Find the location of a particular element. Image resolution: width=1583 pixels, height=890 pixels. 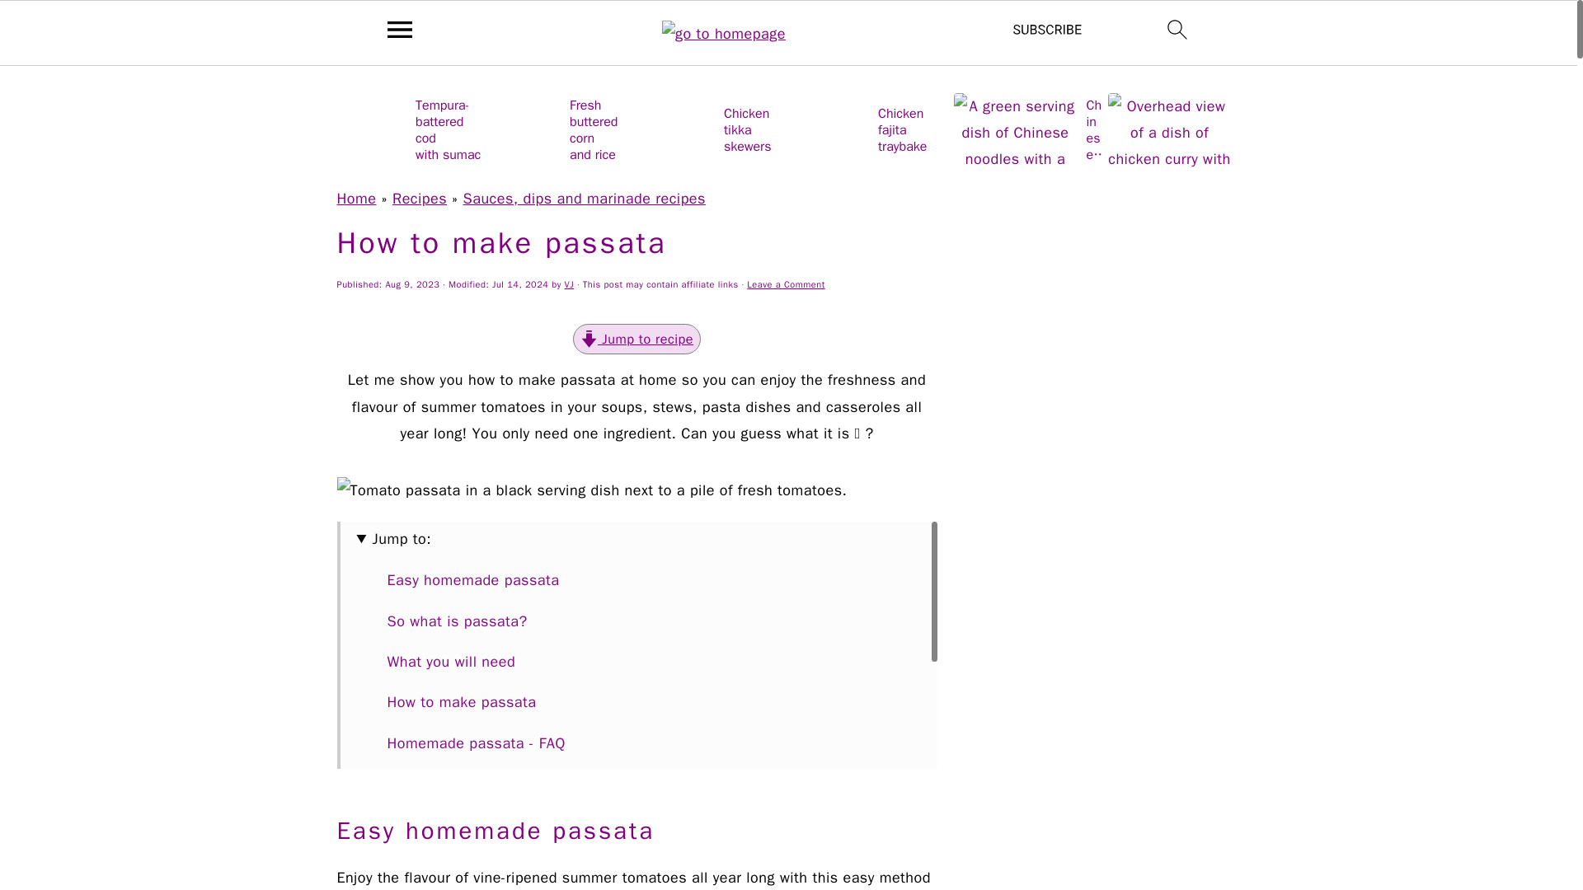

Jump to recipe is located at coordinates (636, 339).